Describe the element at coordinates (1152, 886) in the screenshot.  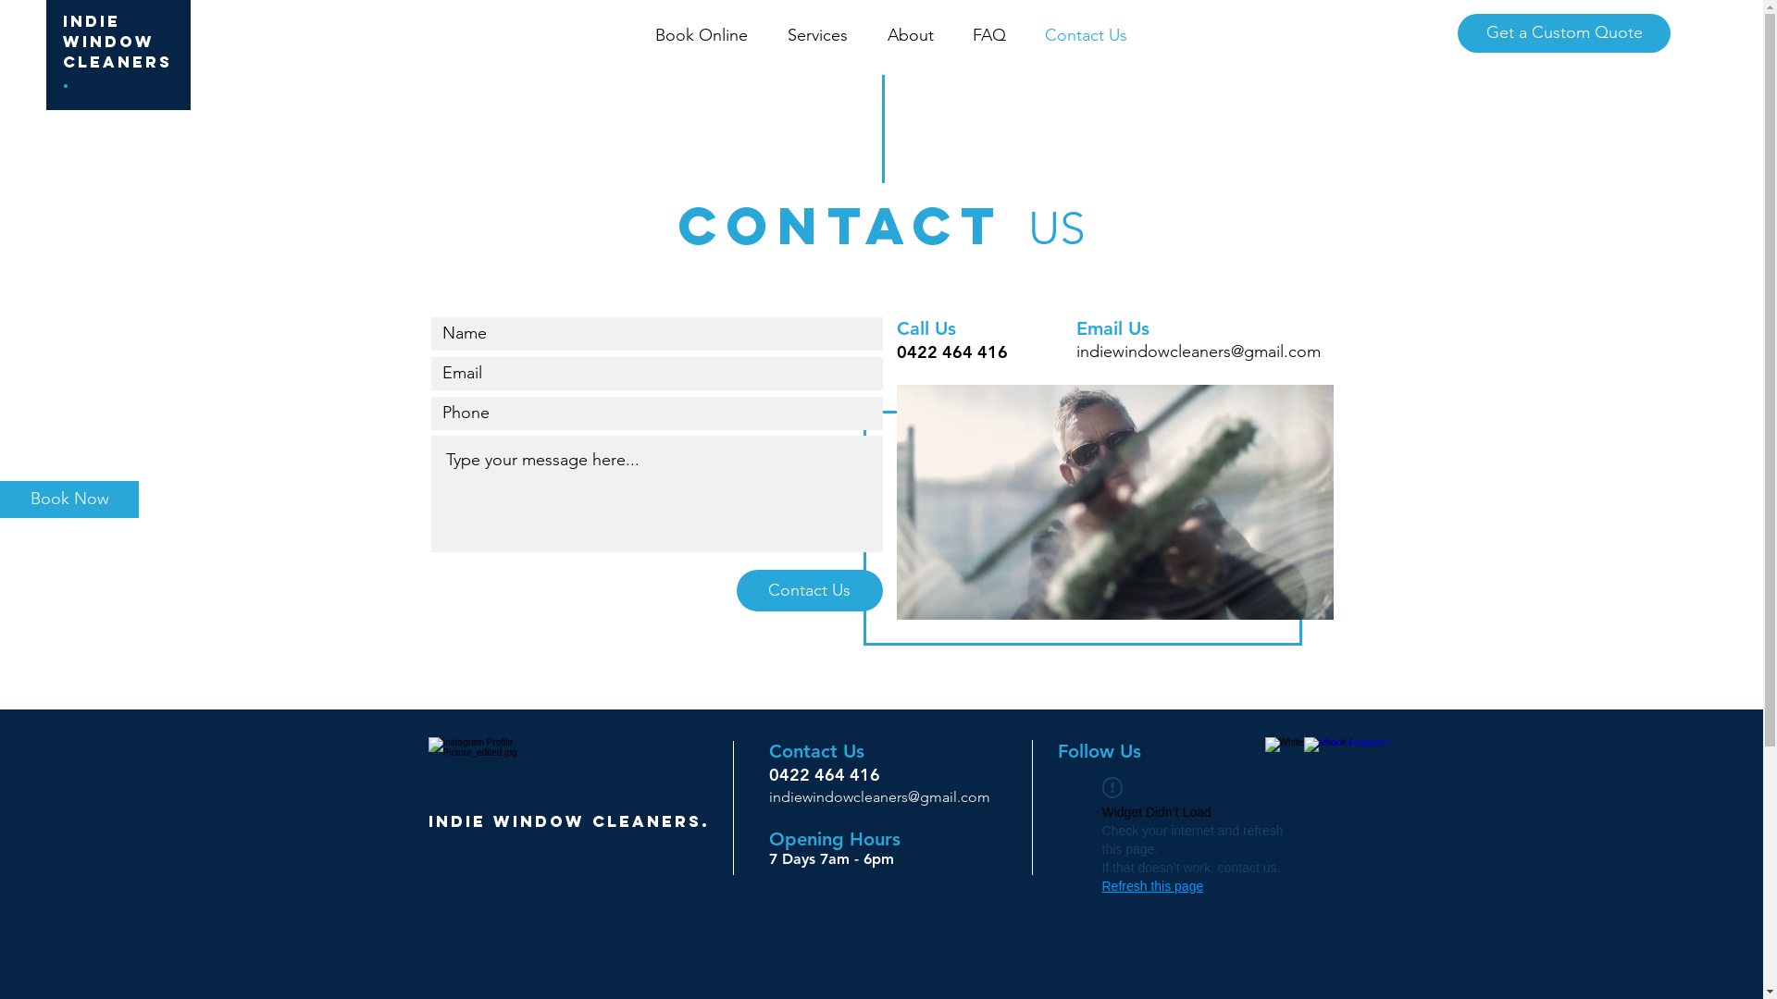
I see `Refresh this page` at that location.